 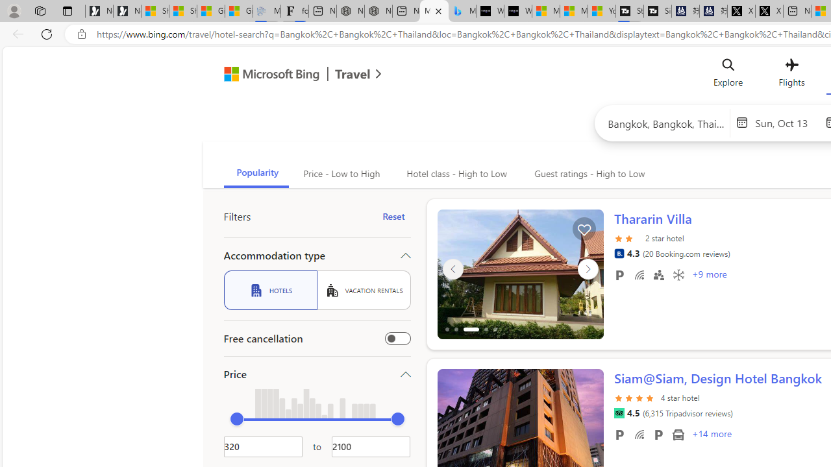 What do you see at coordinates (709, 276) in the screenshot?
I see `+9 More Amenities` at bounding box center [709, 276].